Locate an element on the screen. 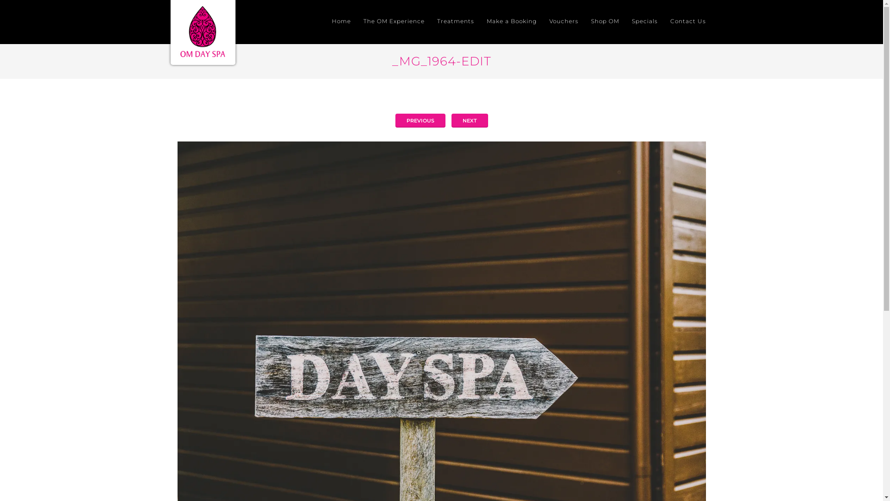 This screenshot has width=890, height=501. Home is located at coordinates (341, 22).